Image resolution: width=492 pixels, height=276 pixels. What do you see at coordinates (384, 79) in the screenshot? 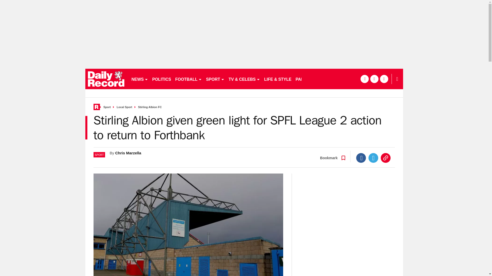
I see `instagram` at bounding box center [384, 79].